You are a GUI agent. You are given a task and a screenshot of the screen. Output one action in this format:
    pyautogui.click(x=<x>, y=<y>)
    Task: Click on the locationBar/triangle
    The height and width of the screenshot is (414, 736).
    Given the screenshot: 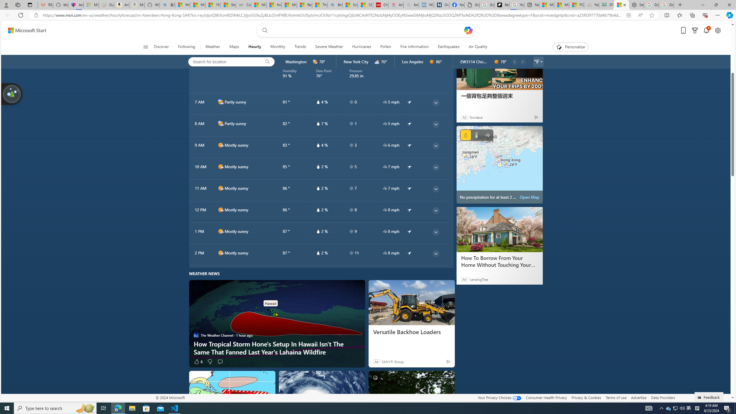 What is the action you would take?
    pyautogui.click(x=541, y=62)
    